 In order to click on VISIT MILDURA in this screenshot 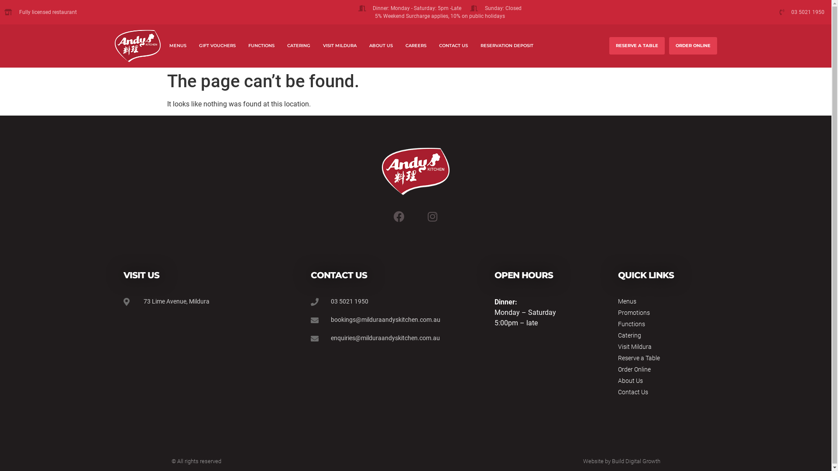, I will do `click(340, 46)`.